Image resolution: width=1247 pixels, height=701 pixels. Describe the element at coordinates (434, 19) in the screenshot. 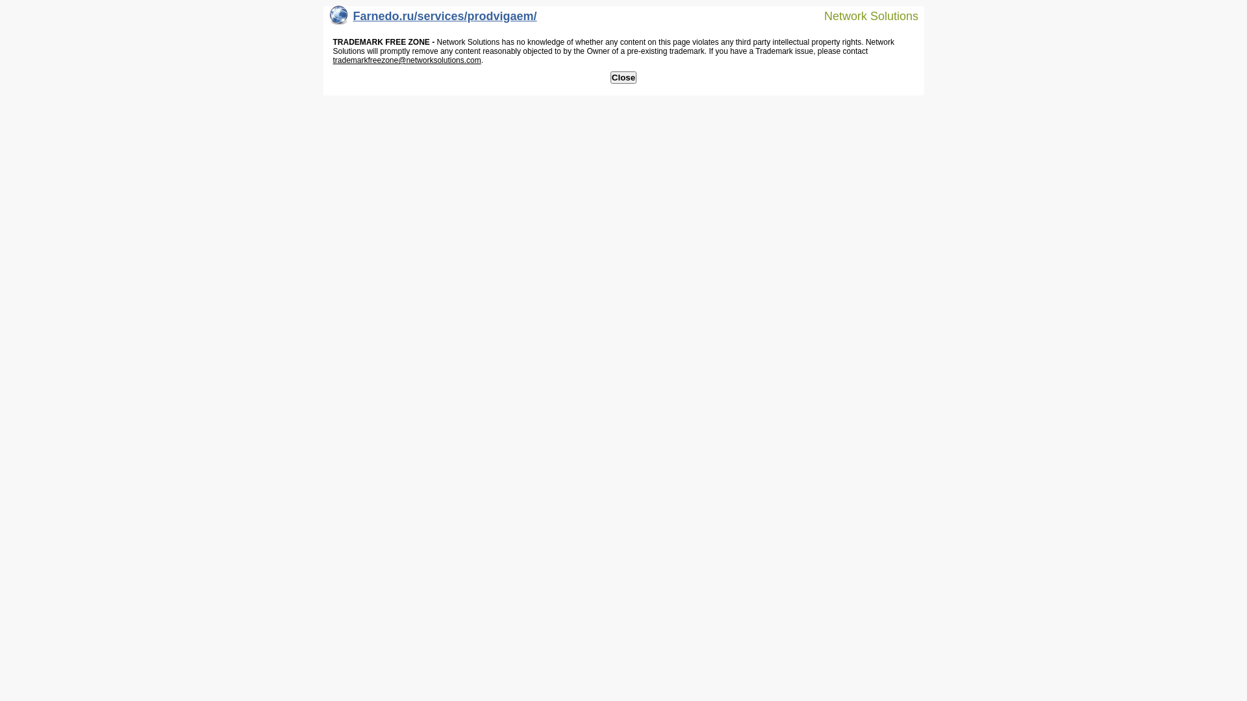

I see `Farnedo.ru/services/prodvigaem/` at that location.